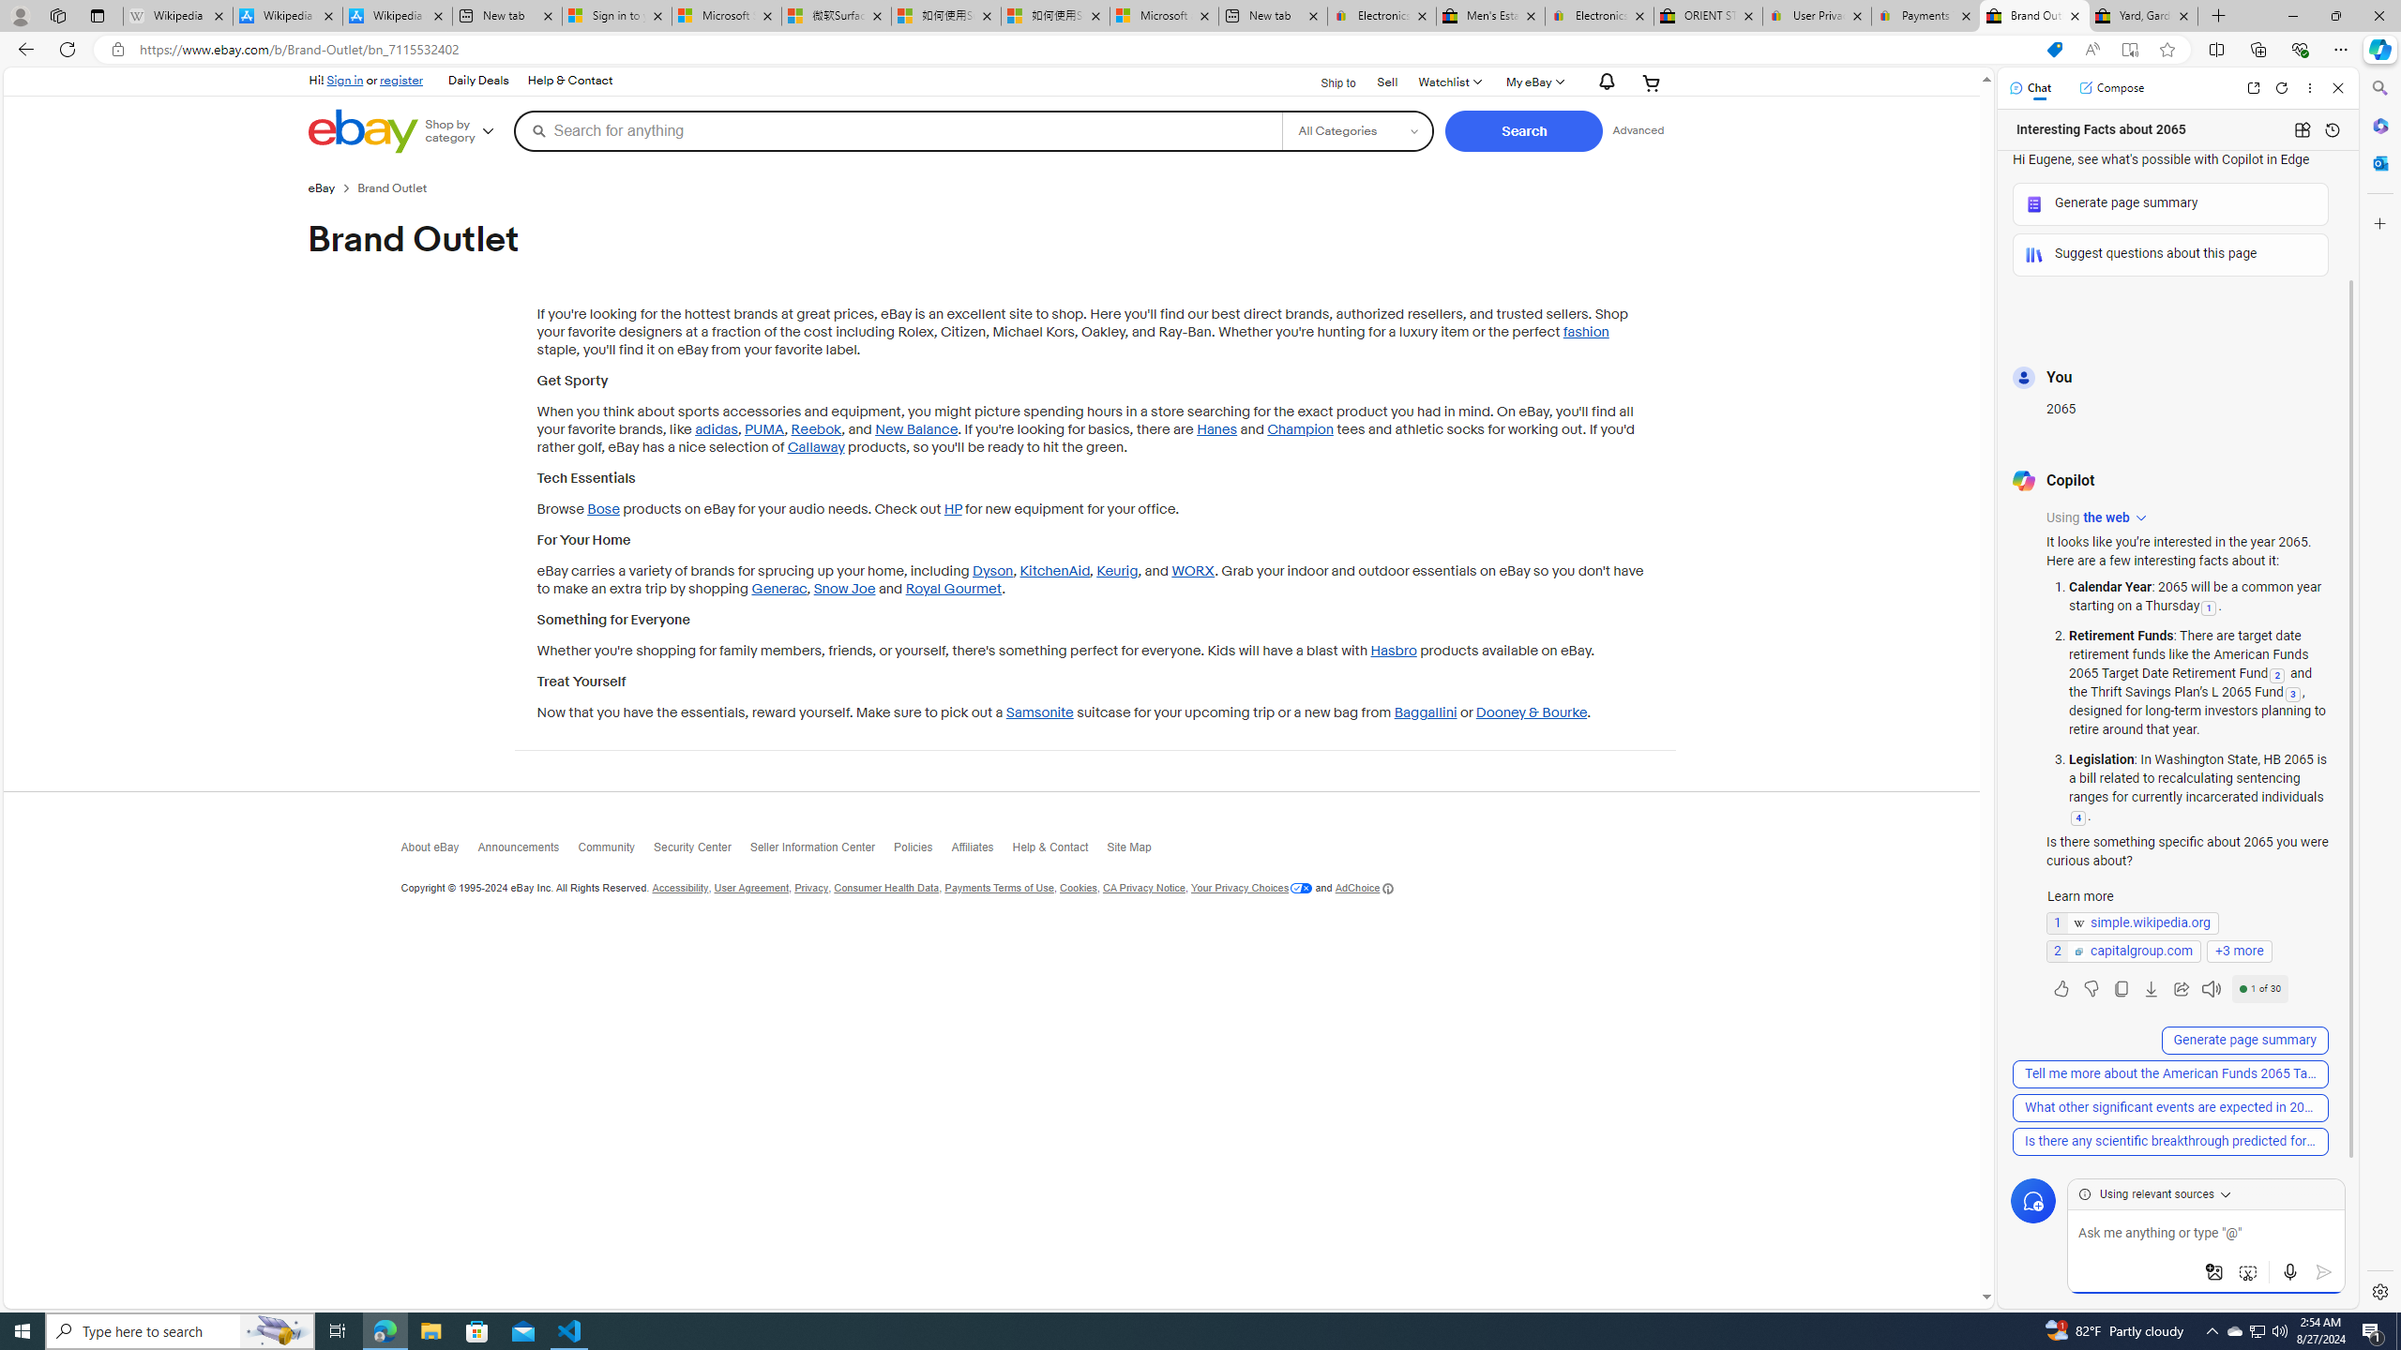  Describe the element at coordinates (822, 851) in the screenshot. I see `Seller Information Center` at that location.